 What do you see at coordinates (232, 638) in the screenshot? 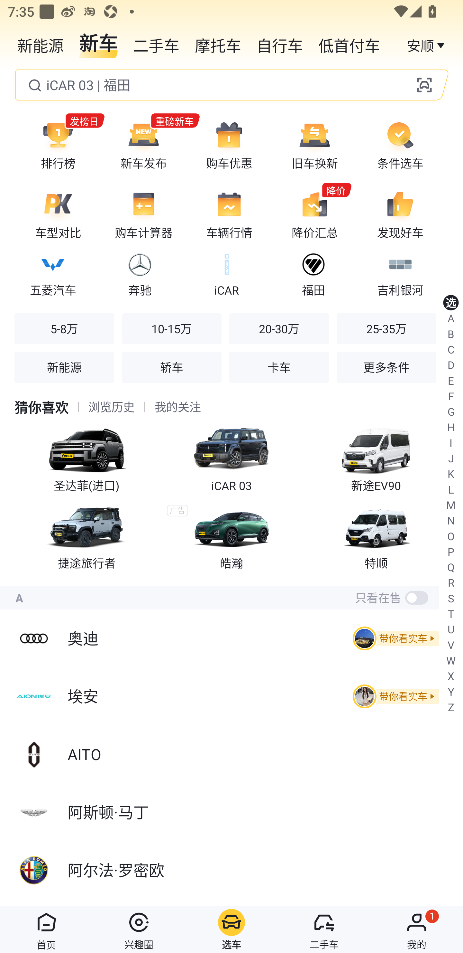
I see `奥迪 带你看实车 ` at bounding box center [232, 638].